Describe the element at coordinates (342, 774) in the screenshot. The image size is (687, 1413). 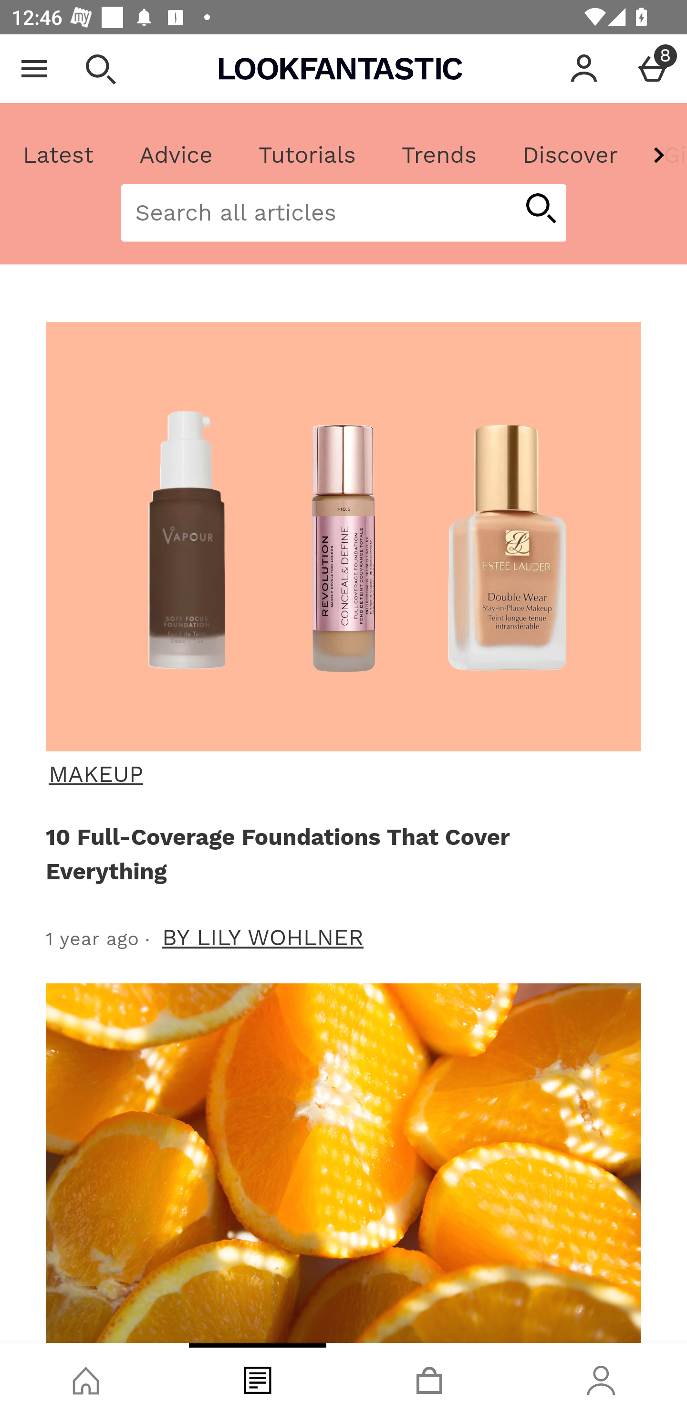
I see `MAKEUP` at that location.